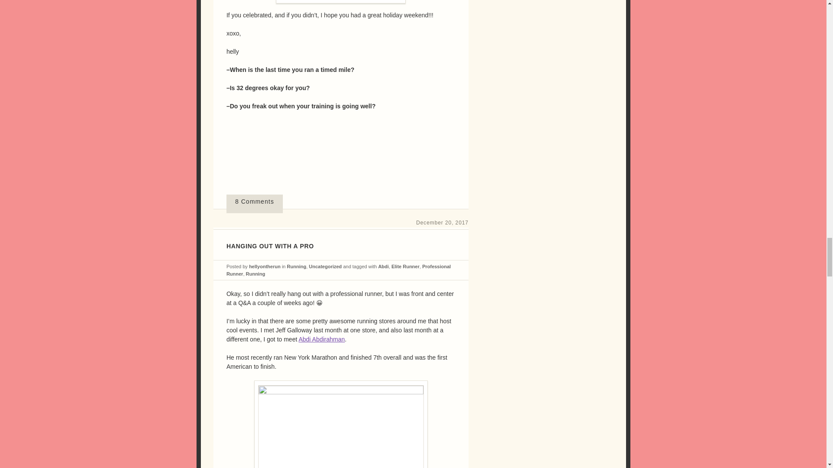  What do you see at coordinates (405, 266) in the screenshot?
I see `Elite Runner` at bounding box center [405, 266].